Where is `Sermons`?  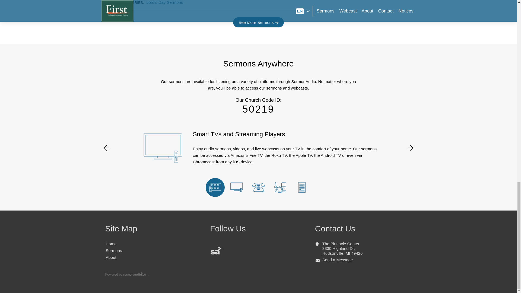 Sermons is located at coordinates (114, 250).